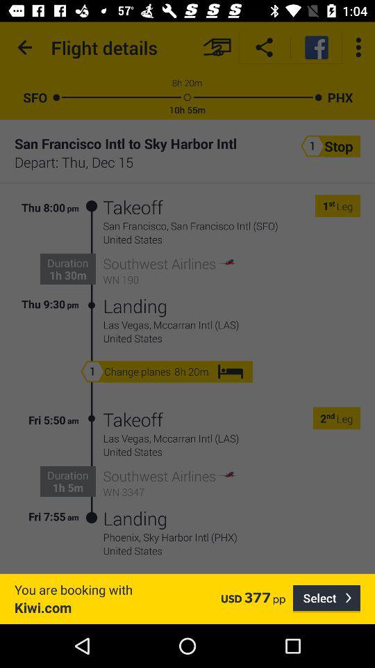 The image size is (375, 668). Describe the element at coordinates (217, 47) in the screenshot. I see `checkout` at that location.